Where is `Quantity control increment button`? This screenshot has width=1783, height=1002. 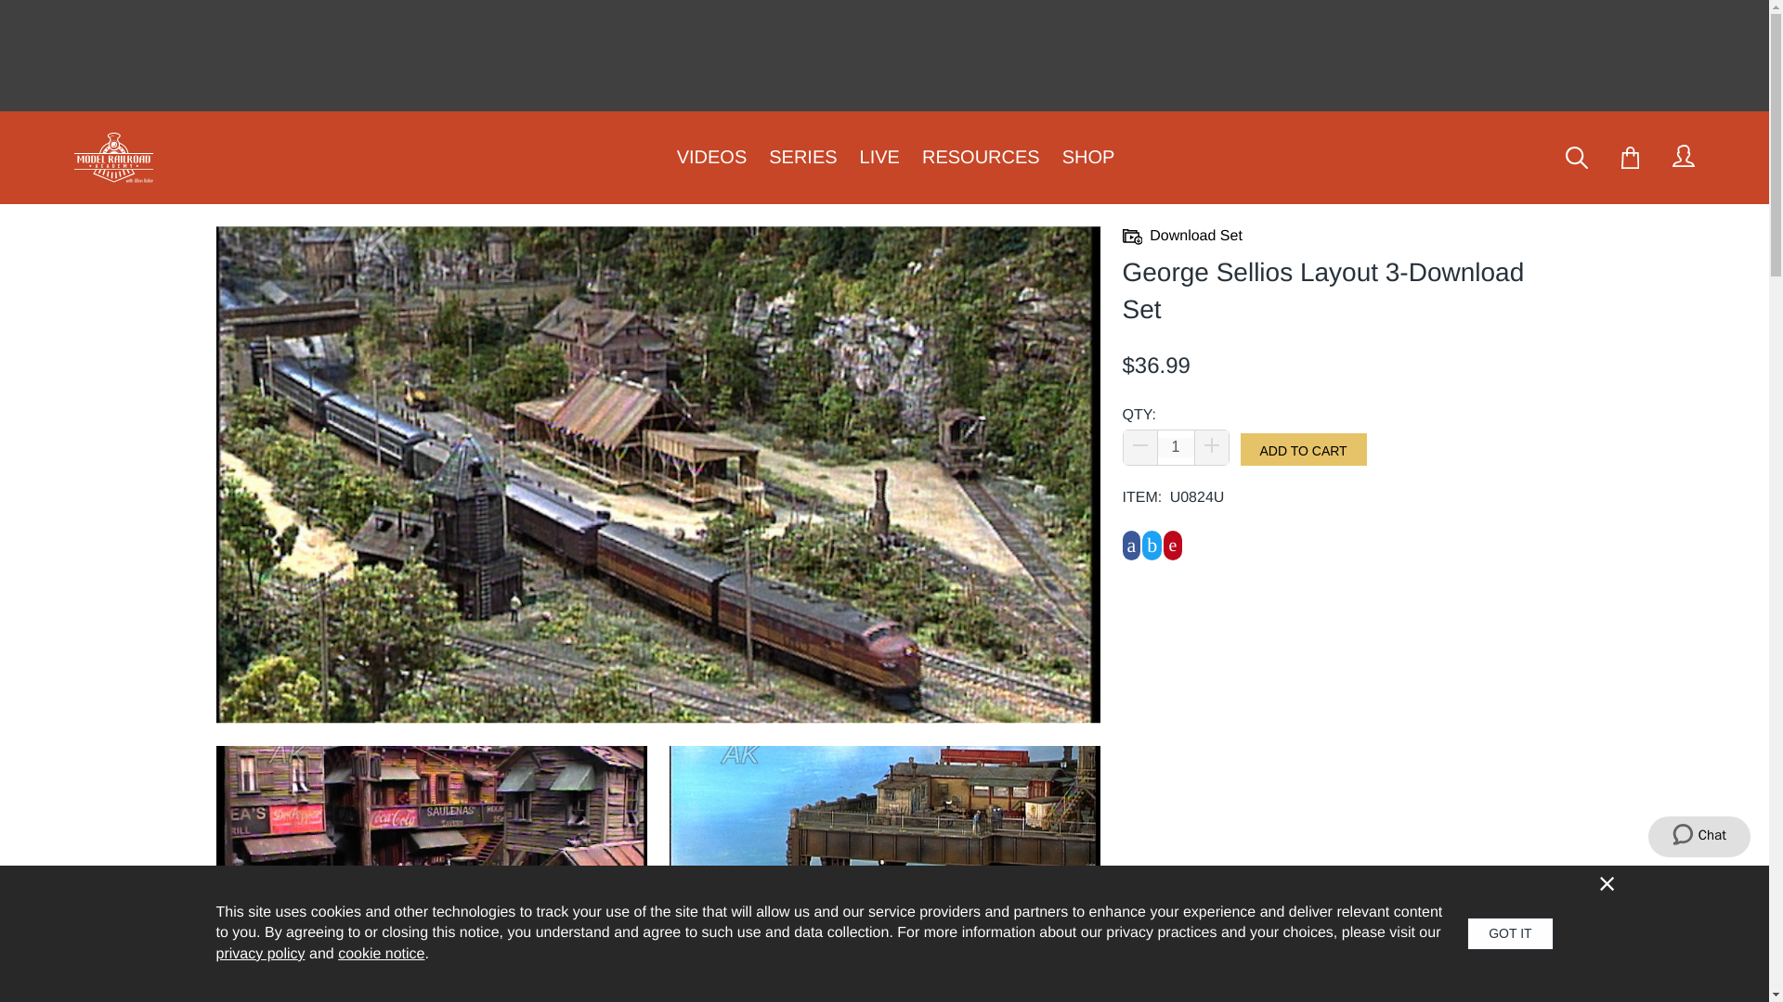 Quantity control increment button is located at coordinates (1211, 447).